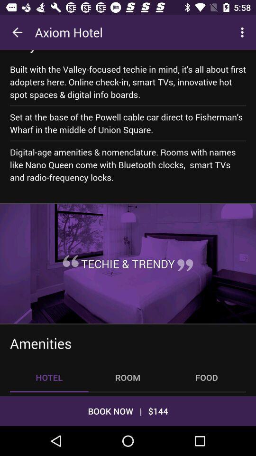 The width and height of the screenshot is (256, 456). What do you see at coordinates (17, 32) in the screenshot?
I see `press icon above the why we like item` at bounding box center [17, 32].